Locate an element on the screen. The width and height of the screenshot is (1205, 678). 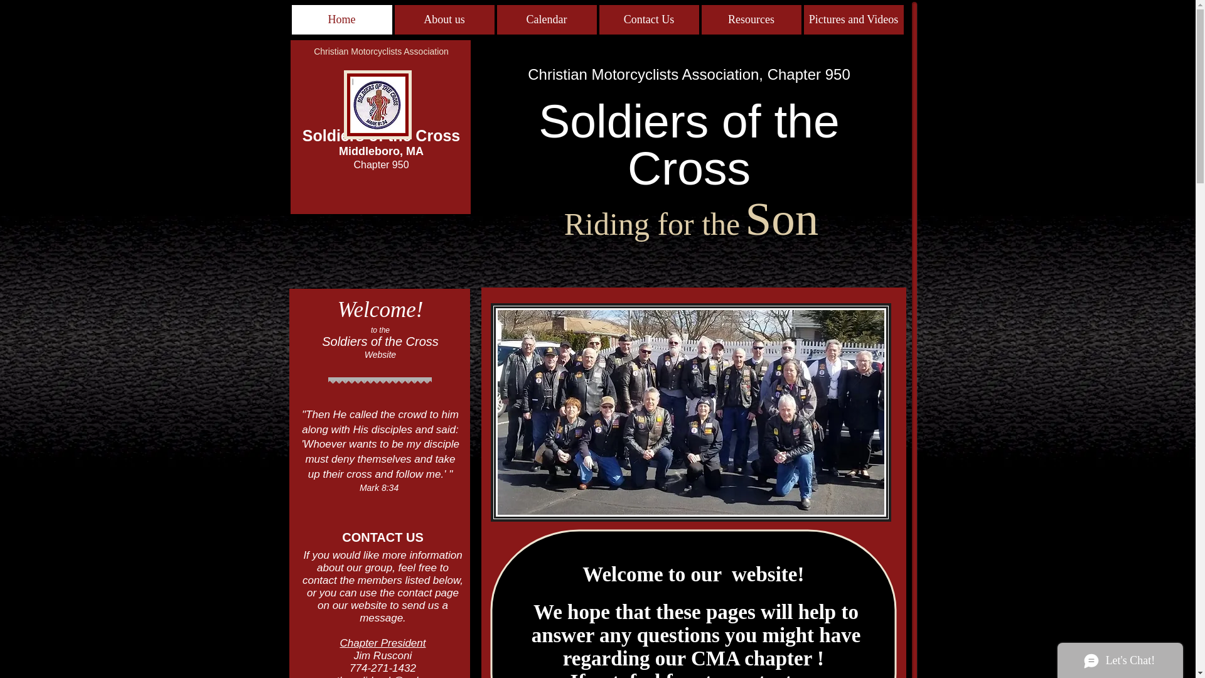
Contact Us is located at coordinates (649, 19).